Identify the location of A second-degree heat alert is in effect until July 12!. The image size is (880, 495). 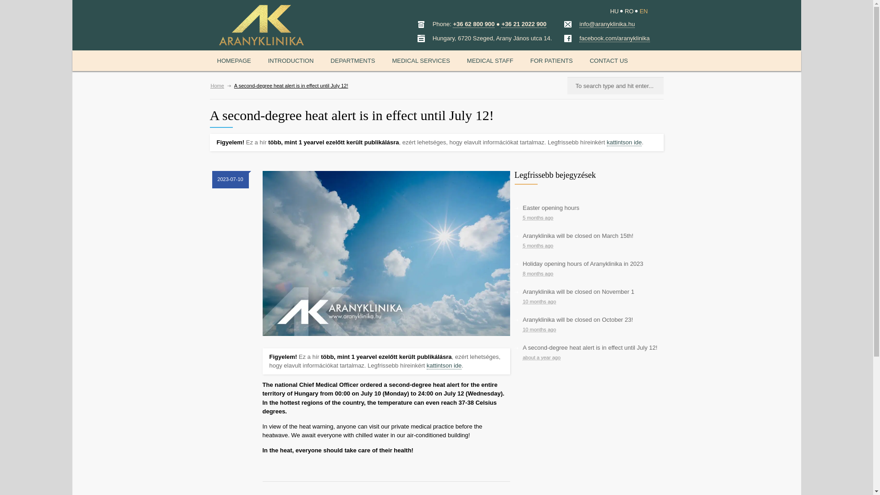
(590, 347).